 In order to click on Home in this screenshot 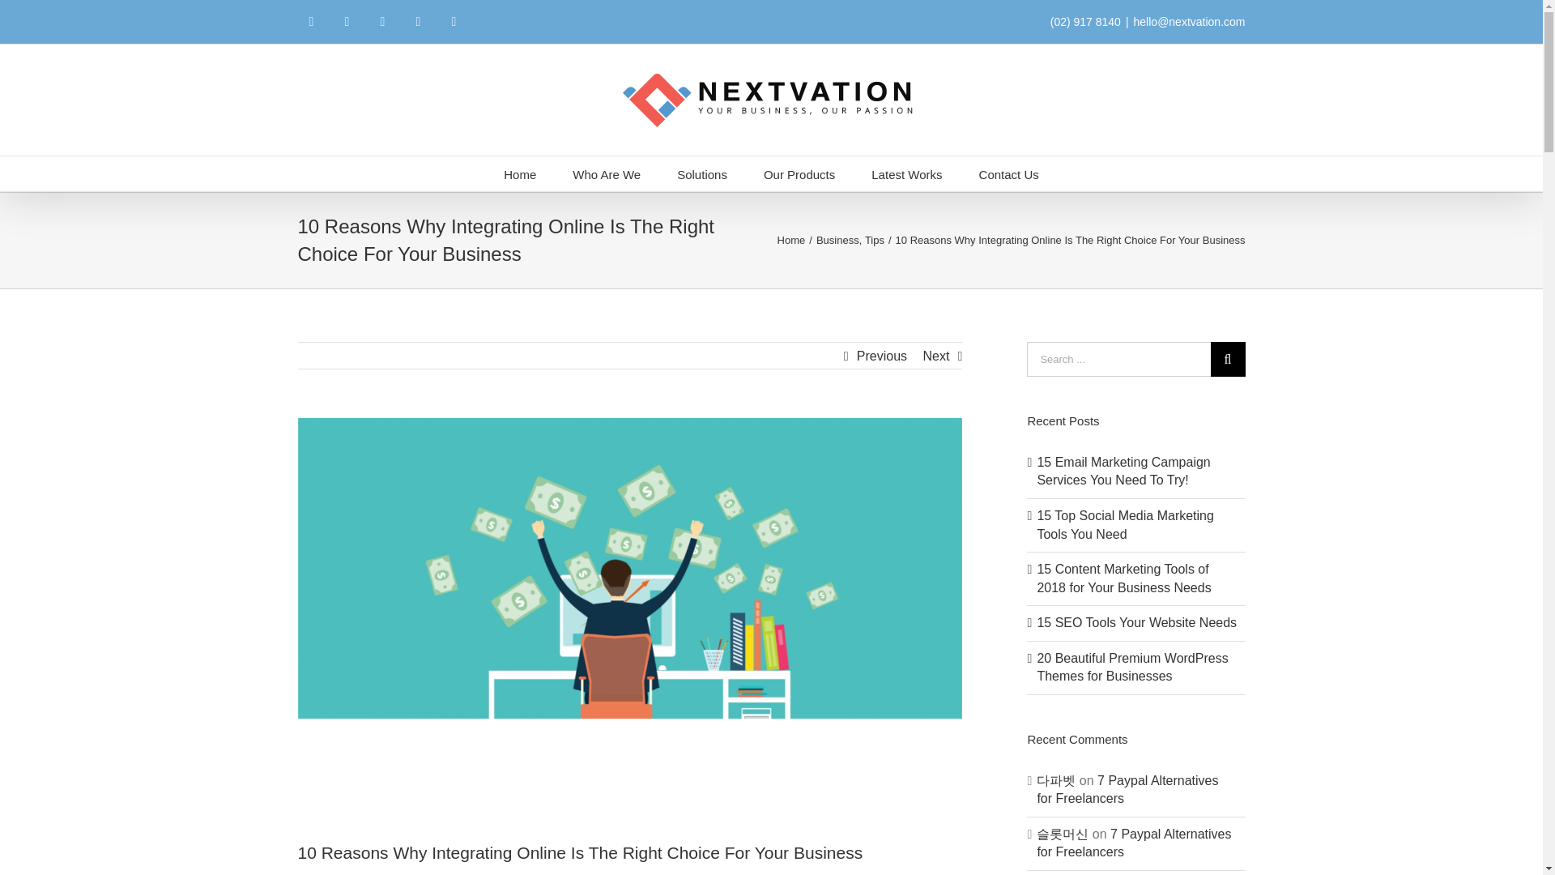, I will do `click(791, 240)`.